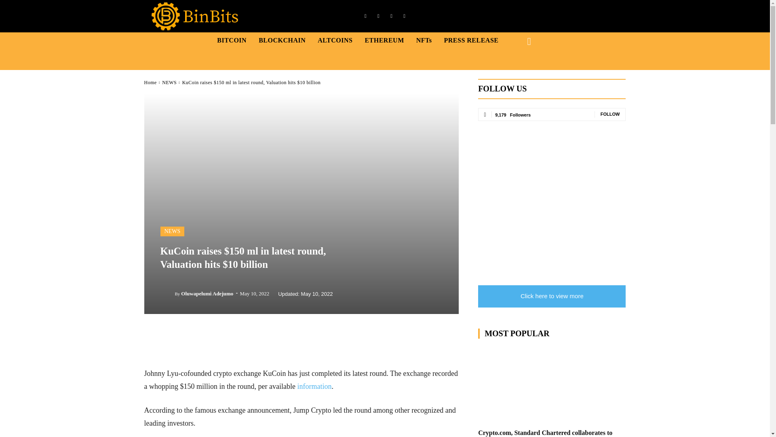  I want to click on Click here to view more, so click(551, 296).